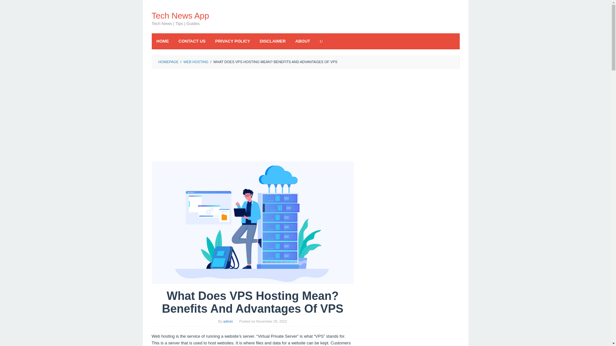 The width and height of the screenshot is (616, 346). What do you see at coordinates (272, 41) in the screenshot?
I see `DISCLAIMER` at bounding box center [272, 41].